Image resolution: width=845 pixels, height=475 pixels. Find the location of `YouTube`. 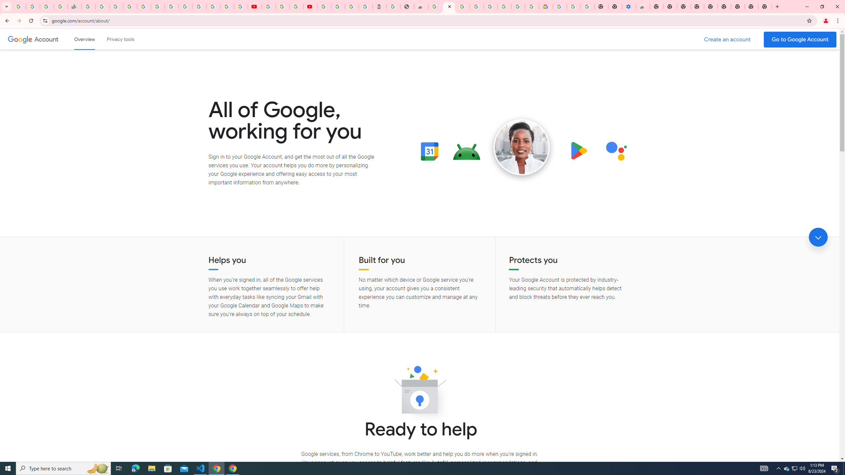

YouTube is located at coordinates (186, 7).